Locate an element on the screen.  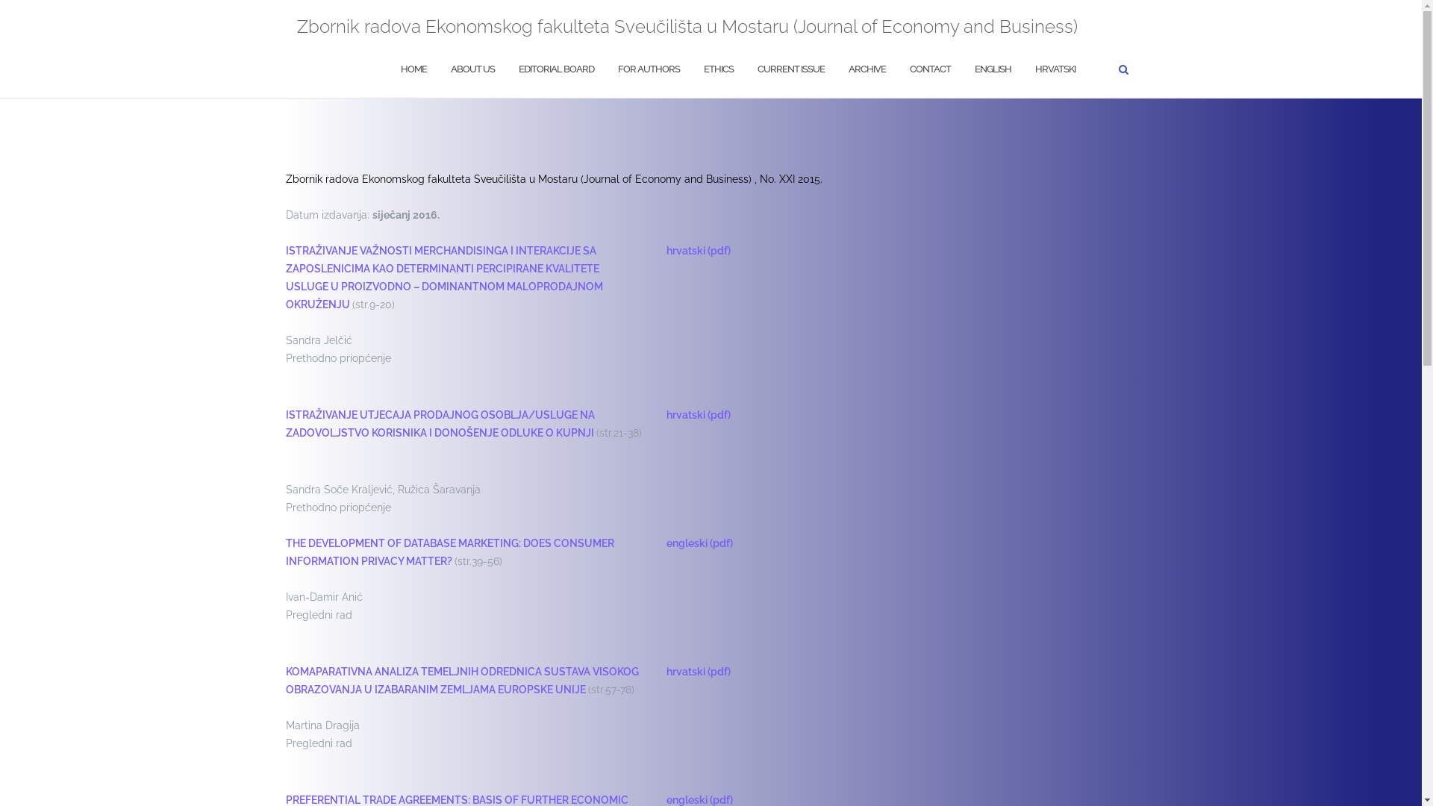
EDITORIAL BOARD is located at coordinates (555, 70).